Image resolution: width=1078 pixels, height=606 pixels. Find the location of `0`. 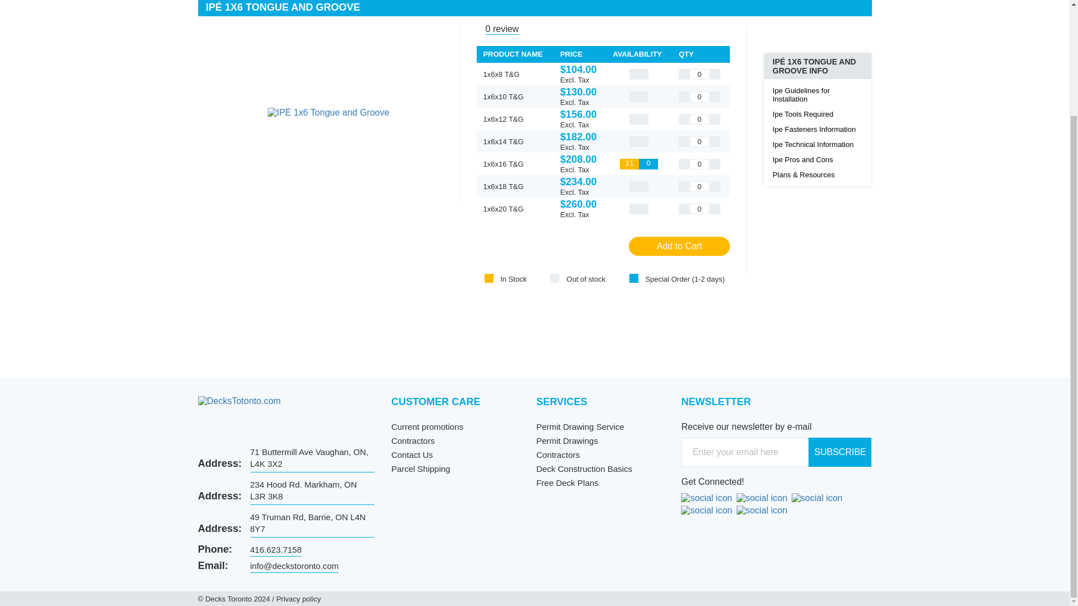

0 is located at coordinates (700, 141).